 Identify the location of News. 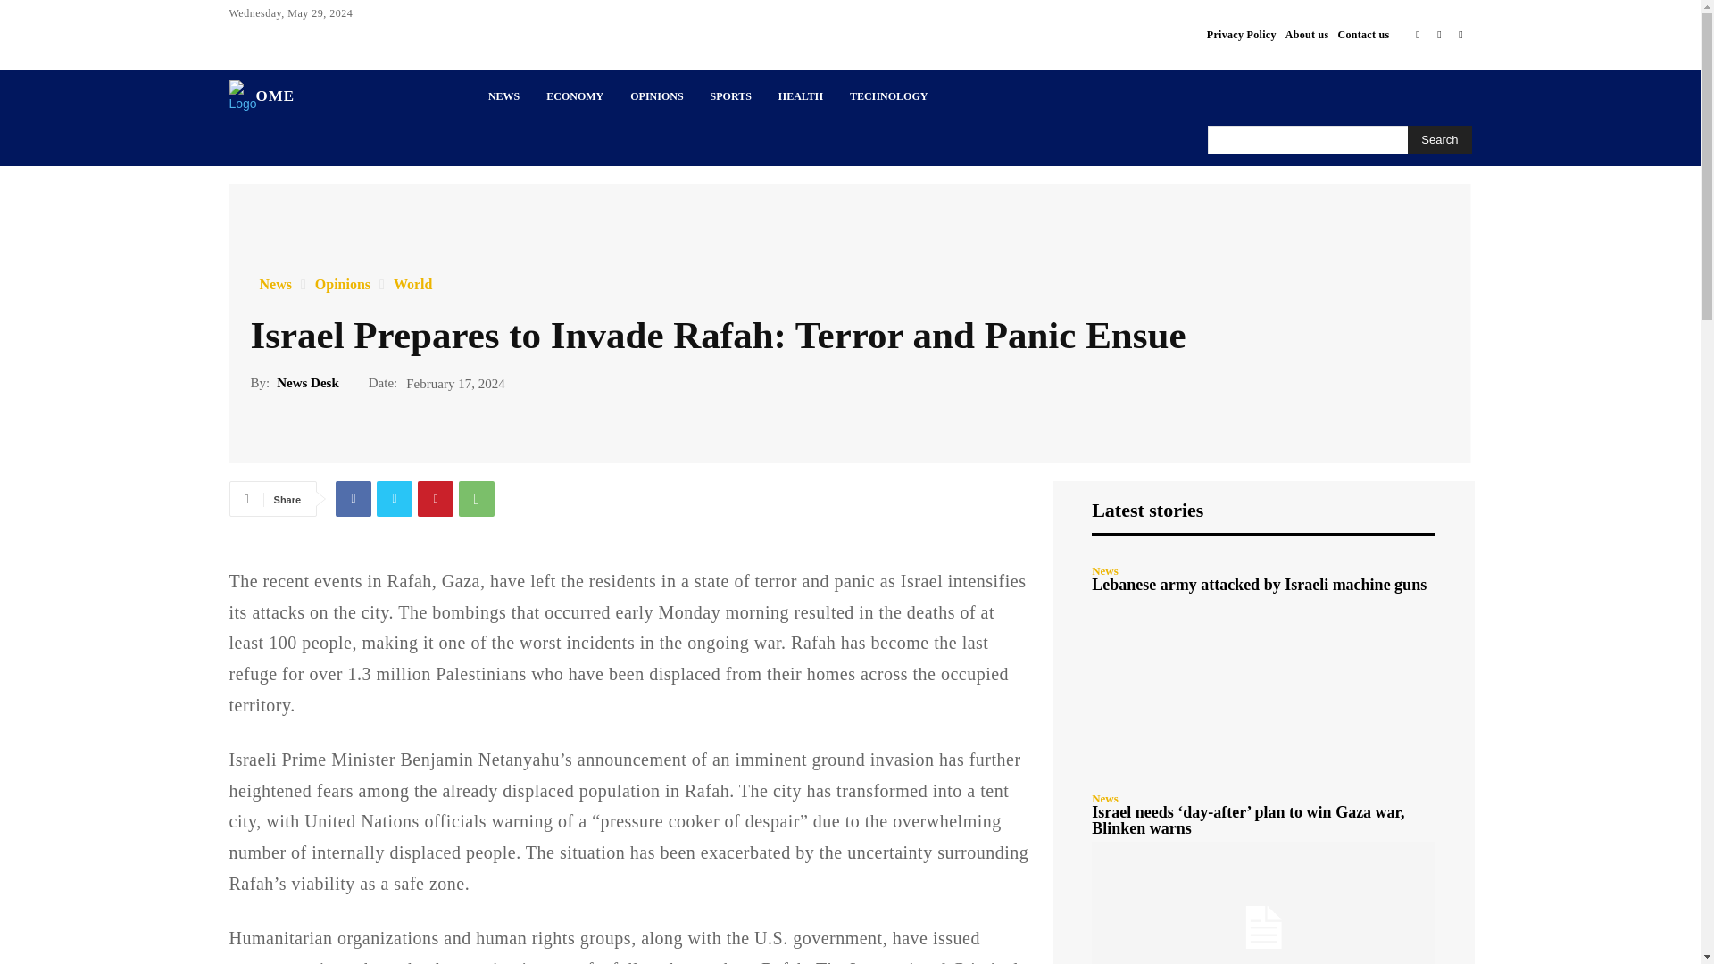
(275, 285).